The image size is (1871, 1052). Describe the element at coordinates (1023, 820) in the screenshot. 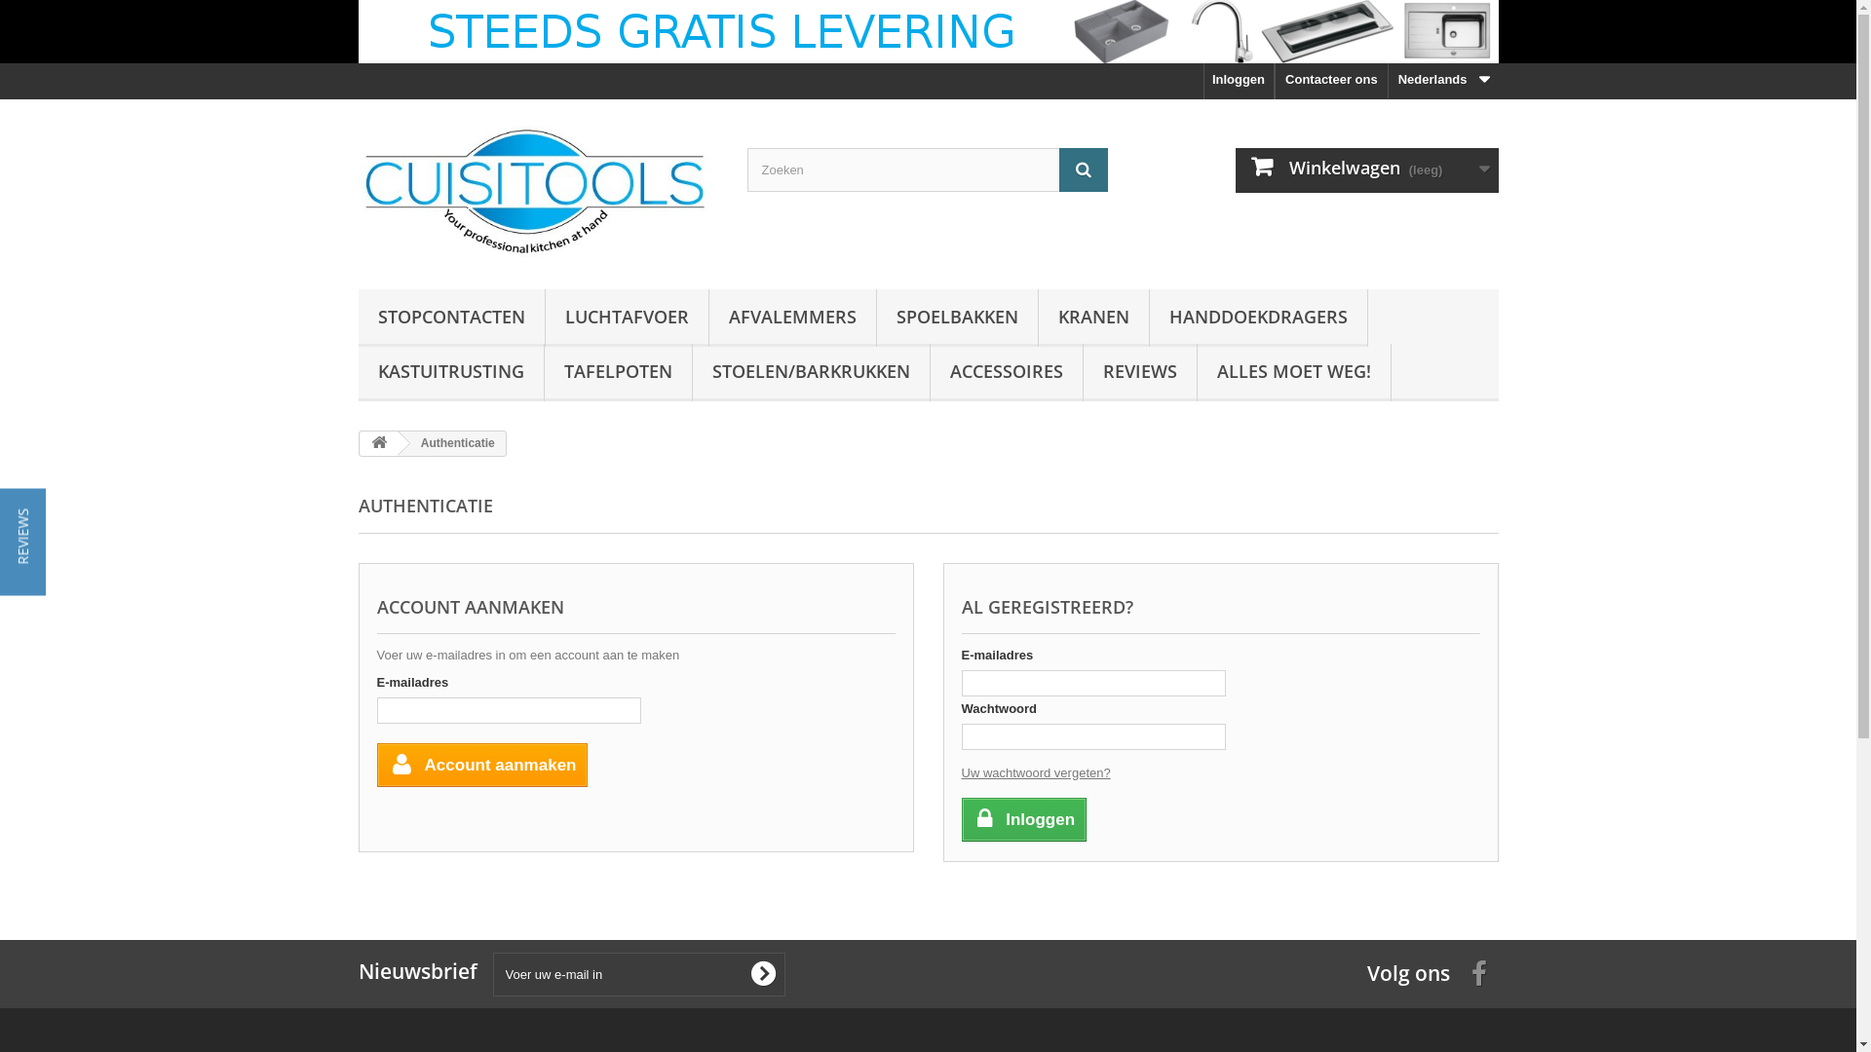

I see `Inloggen` at that location.